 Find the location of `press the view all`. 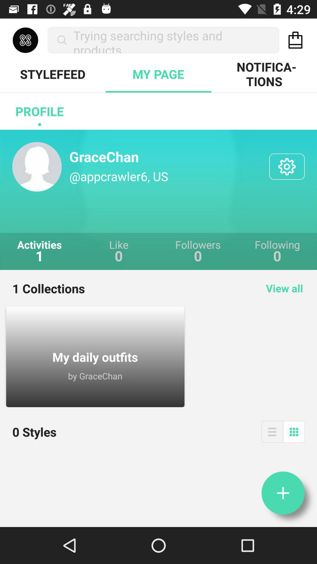

press the view all is located at coordinates (284, 288).